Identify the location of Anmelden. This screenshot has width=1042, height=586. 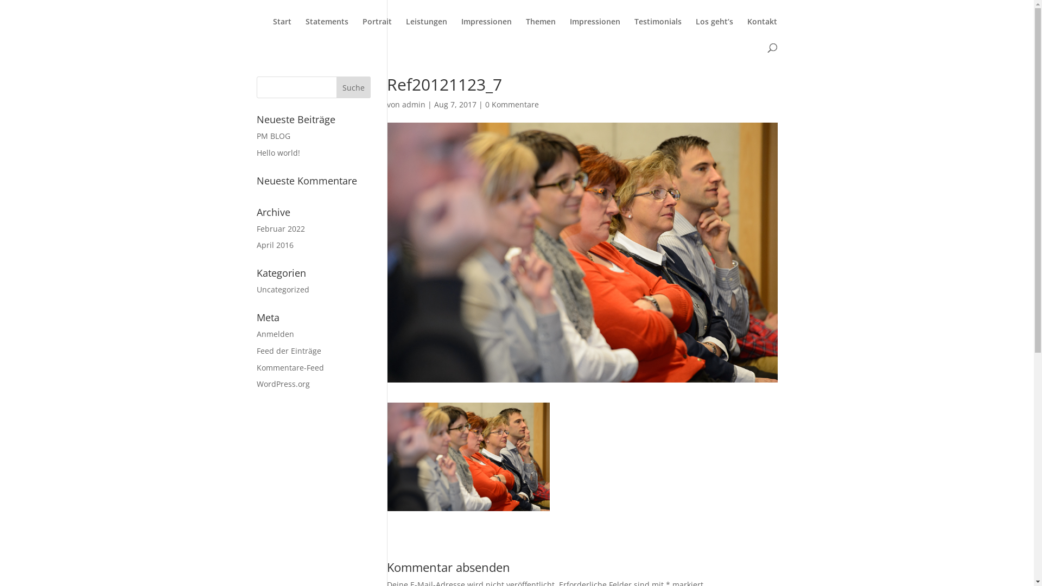
(275, 334).